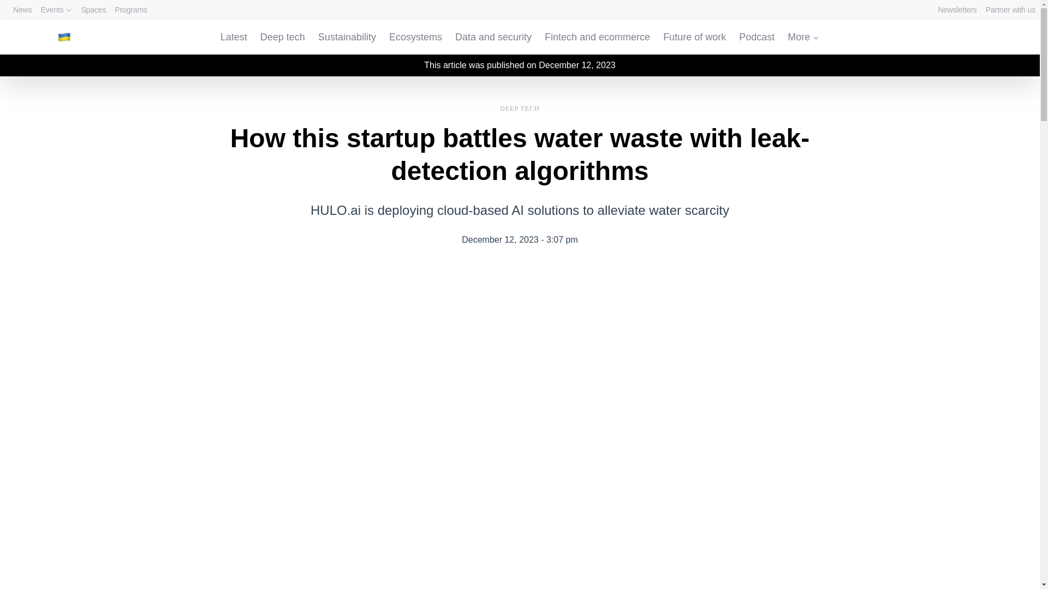 This screenshot has height=589, width=1048. Describe the element at coordinates (493, 37) in the screenshot. I see `Data and security` at that location.